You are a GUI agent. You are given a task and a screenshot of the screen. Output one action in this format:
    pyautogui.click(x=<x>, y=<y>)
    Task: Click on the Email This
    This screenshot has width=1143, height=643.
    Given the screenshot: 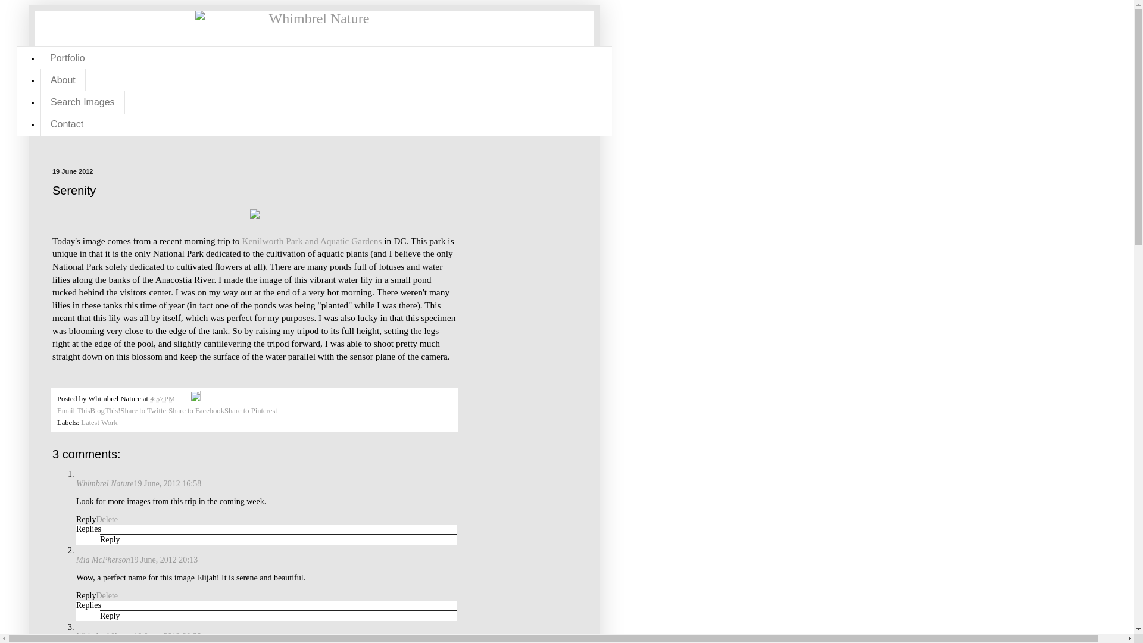 What is the action you would take?
    pyautogui.click(x=74, y=410)
    